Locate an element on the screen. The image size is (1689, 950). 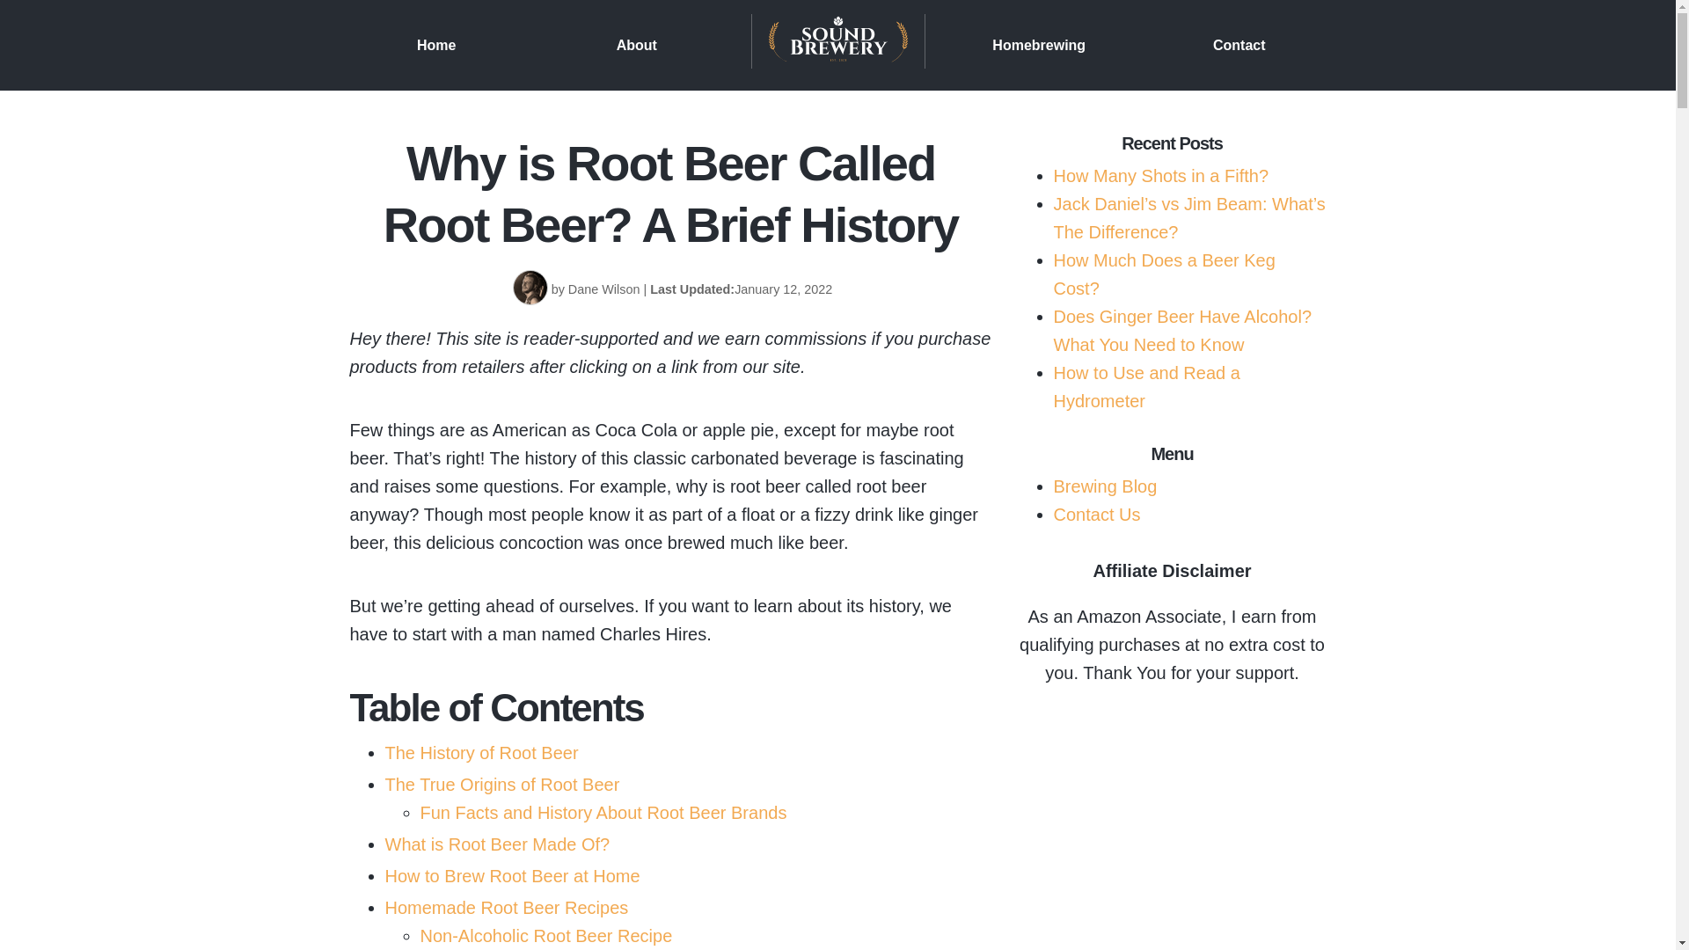
How to Brew Root Beer at Home is located at coordinates (512, 875).